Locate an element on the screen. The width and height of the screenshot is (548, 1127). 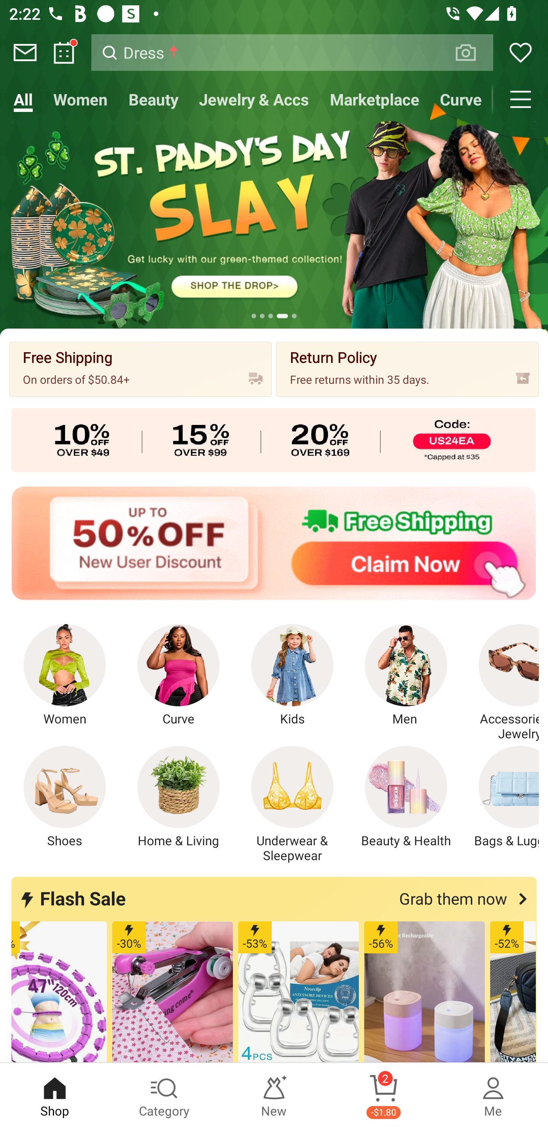
Beauty is located at coordinates (153, 99).